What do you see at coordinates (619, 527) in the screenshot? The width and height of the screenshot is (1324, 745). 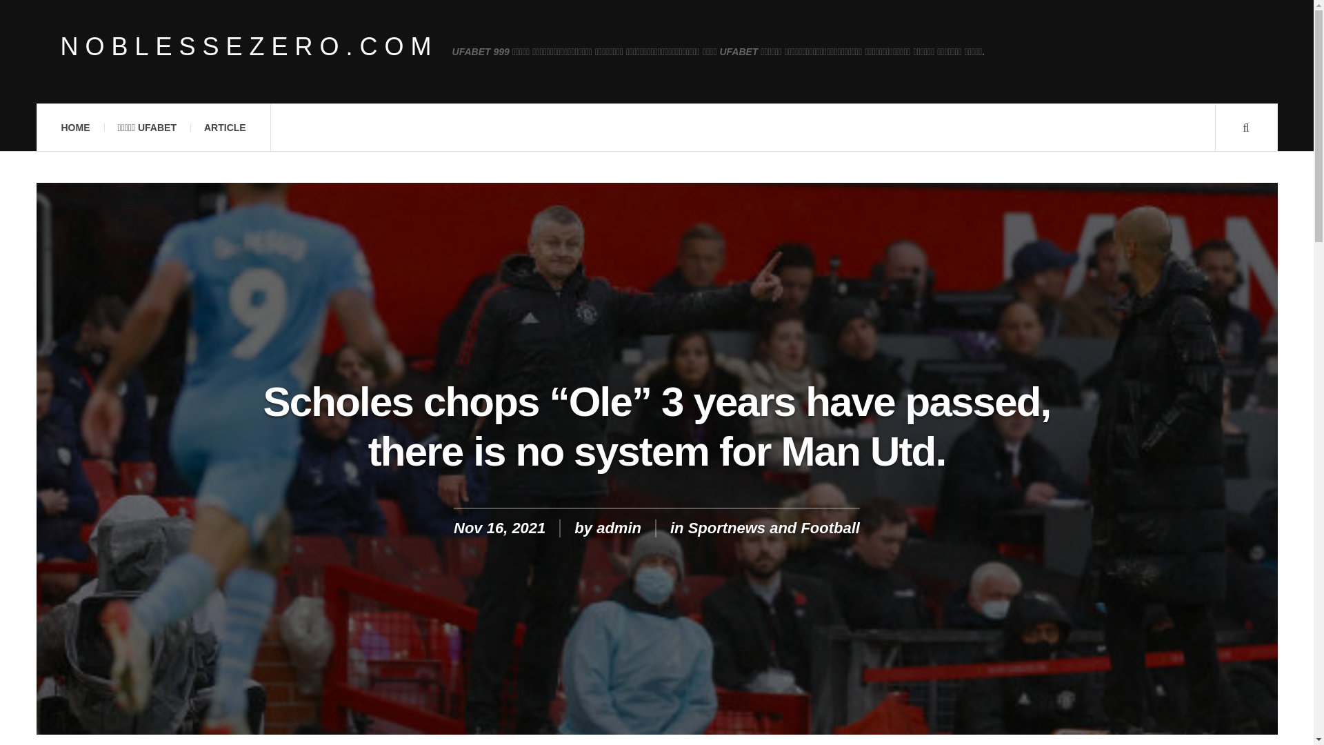 I see `admin` at bounding box center [619, 527].